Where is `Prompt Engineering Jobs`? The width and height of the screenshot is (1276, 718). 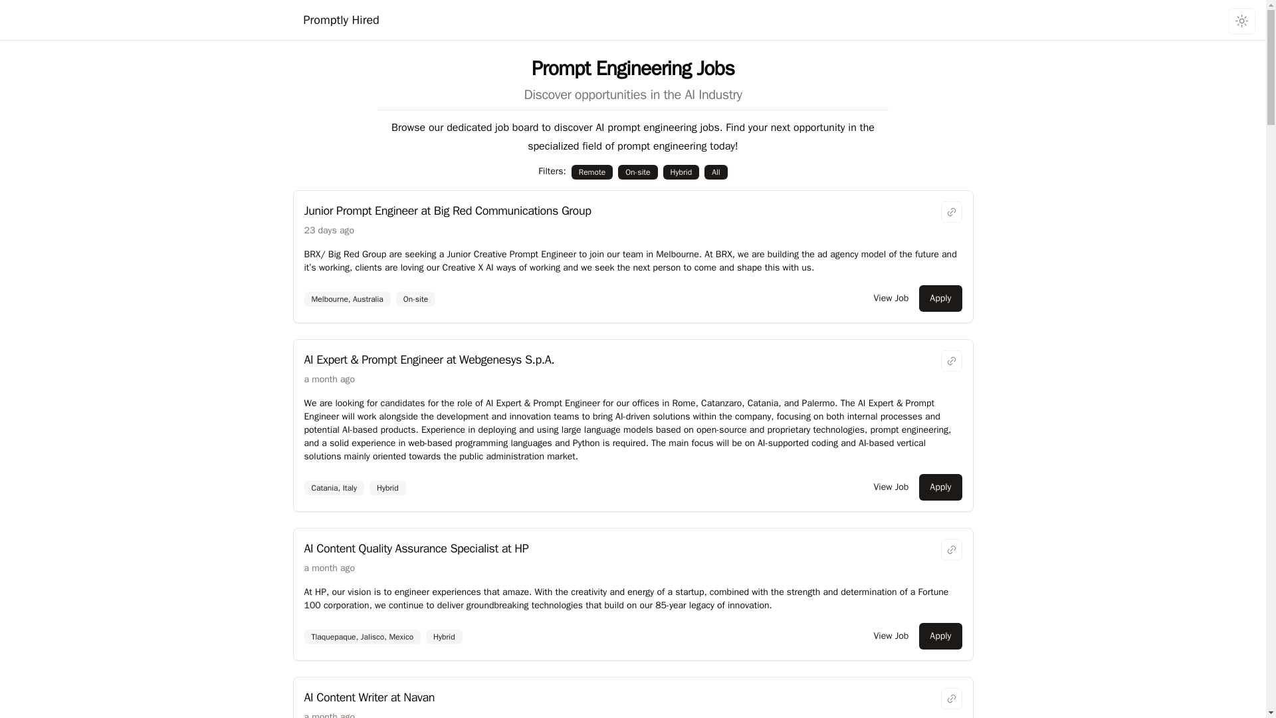 Prompt Engineering Jobs is located at coordinates (633, 68).